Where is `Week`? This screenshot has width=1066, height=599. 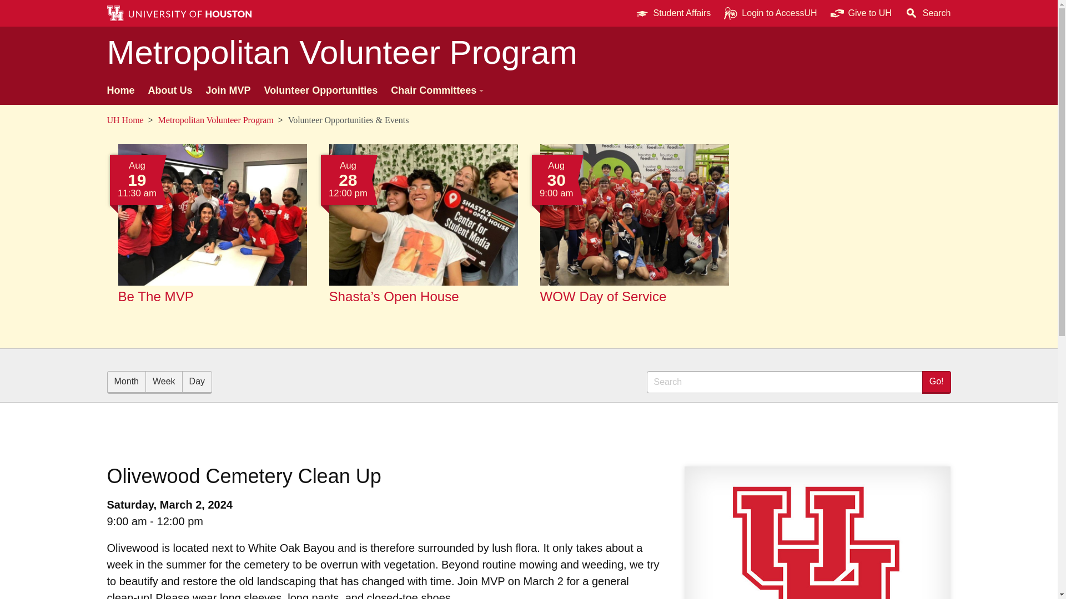
Week is located at coordinates (212, 233).